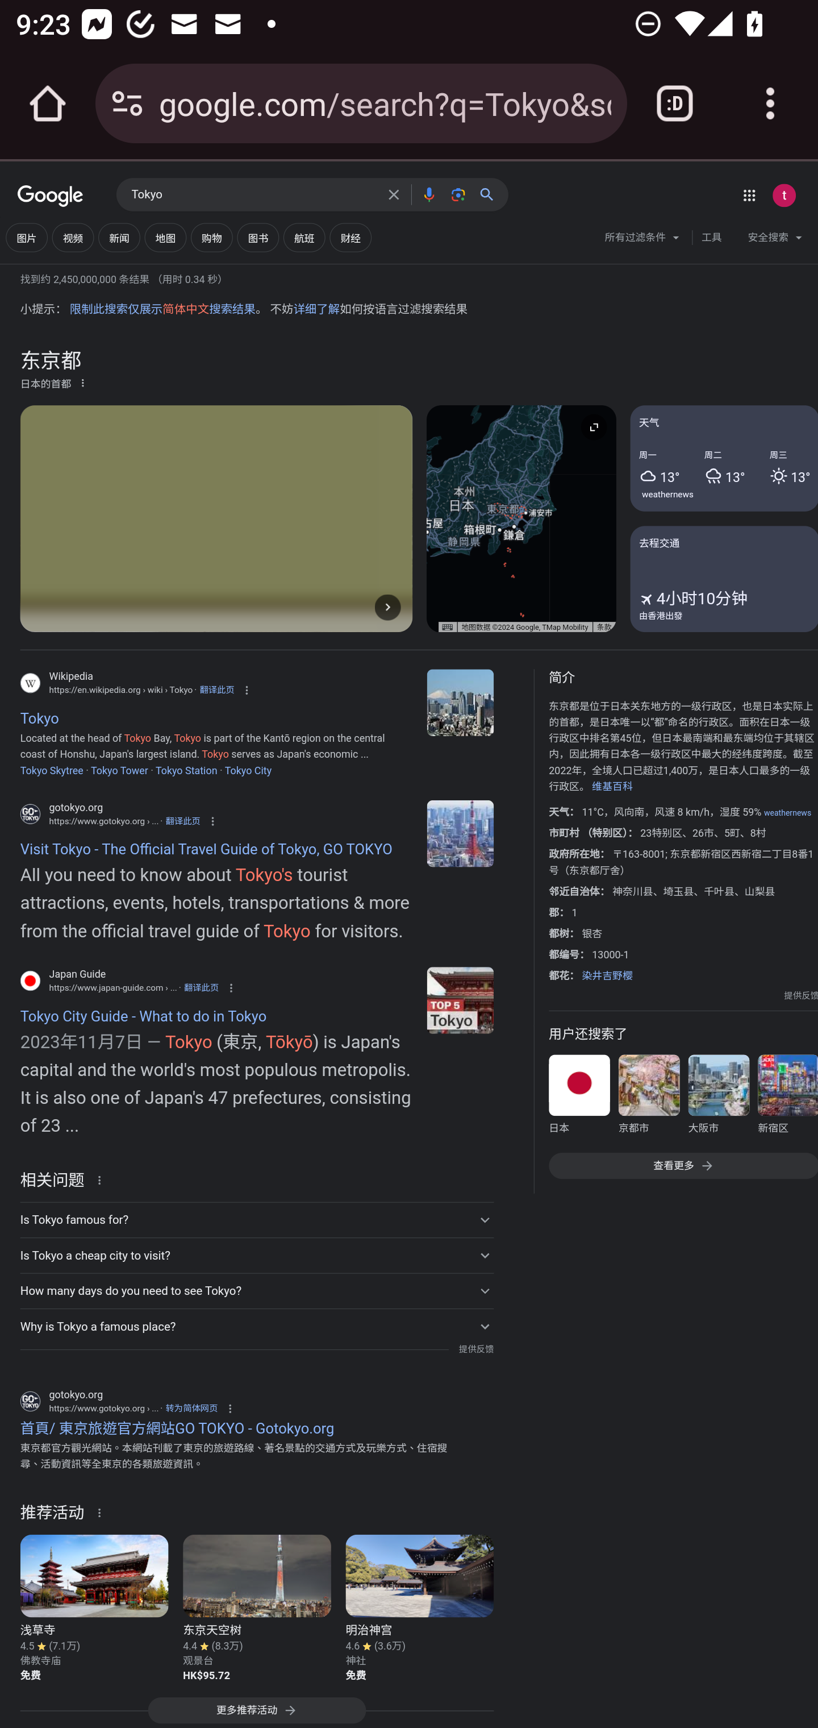 This screenshot has height=1728, width=818. Describe the element at coordinates (387, 607) in the screenshot. I see `下一张图片` at that location.